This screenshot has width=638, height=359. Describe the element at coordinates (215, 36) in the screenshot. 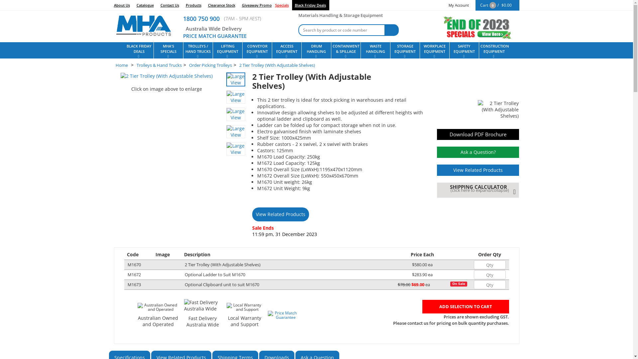

I see `PRICE MATCH GUARANTEE` at that location.